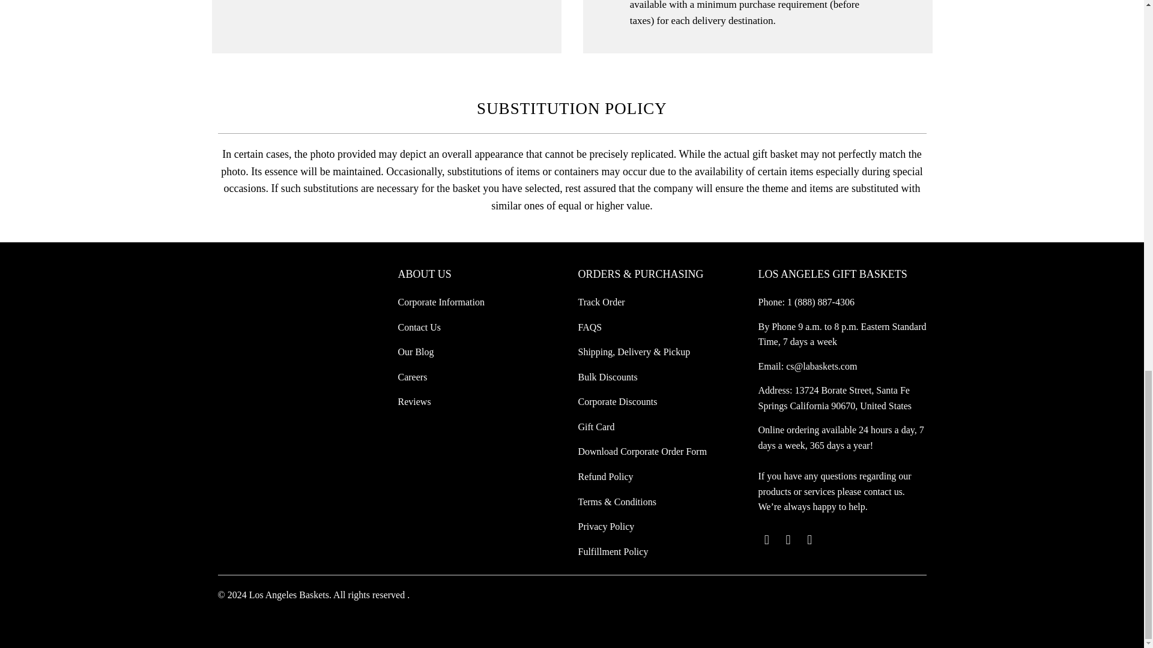 This screenshot has height=648, width=1153. What do you see at coordinates (810, 539) in the screenshot?
I see `Los Angeles Baskets on Instagram` at bounding box center [810, 539].